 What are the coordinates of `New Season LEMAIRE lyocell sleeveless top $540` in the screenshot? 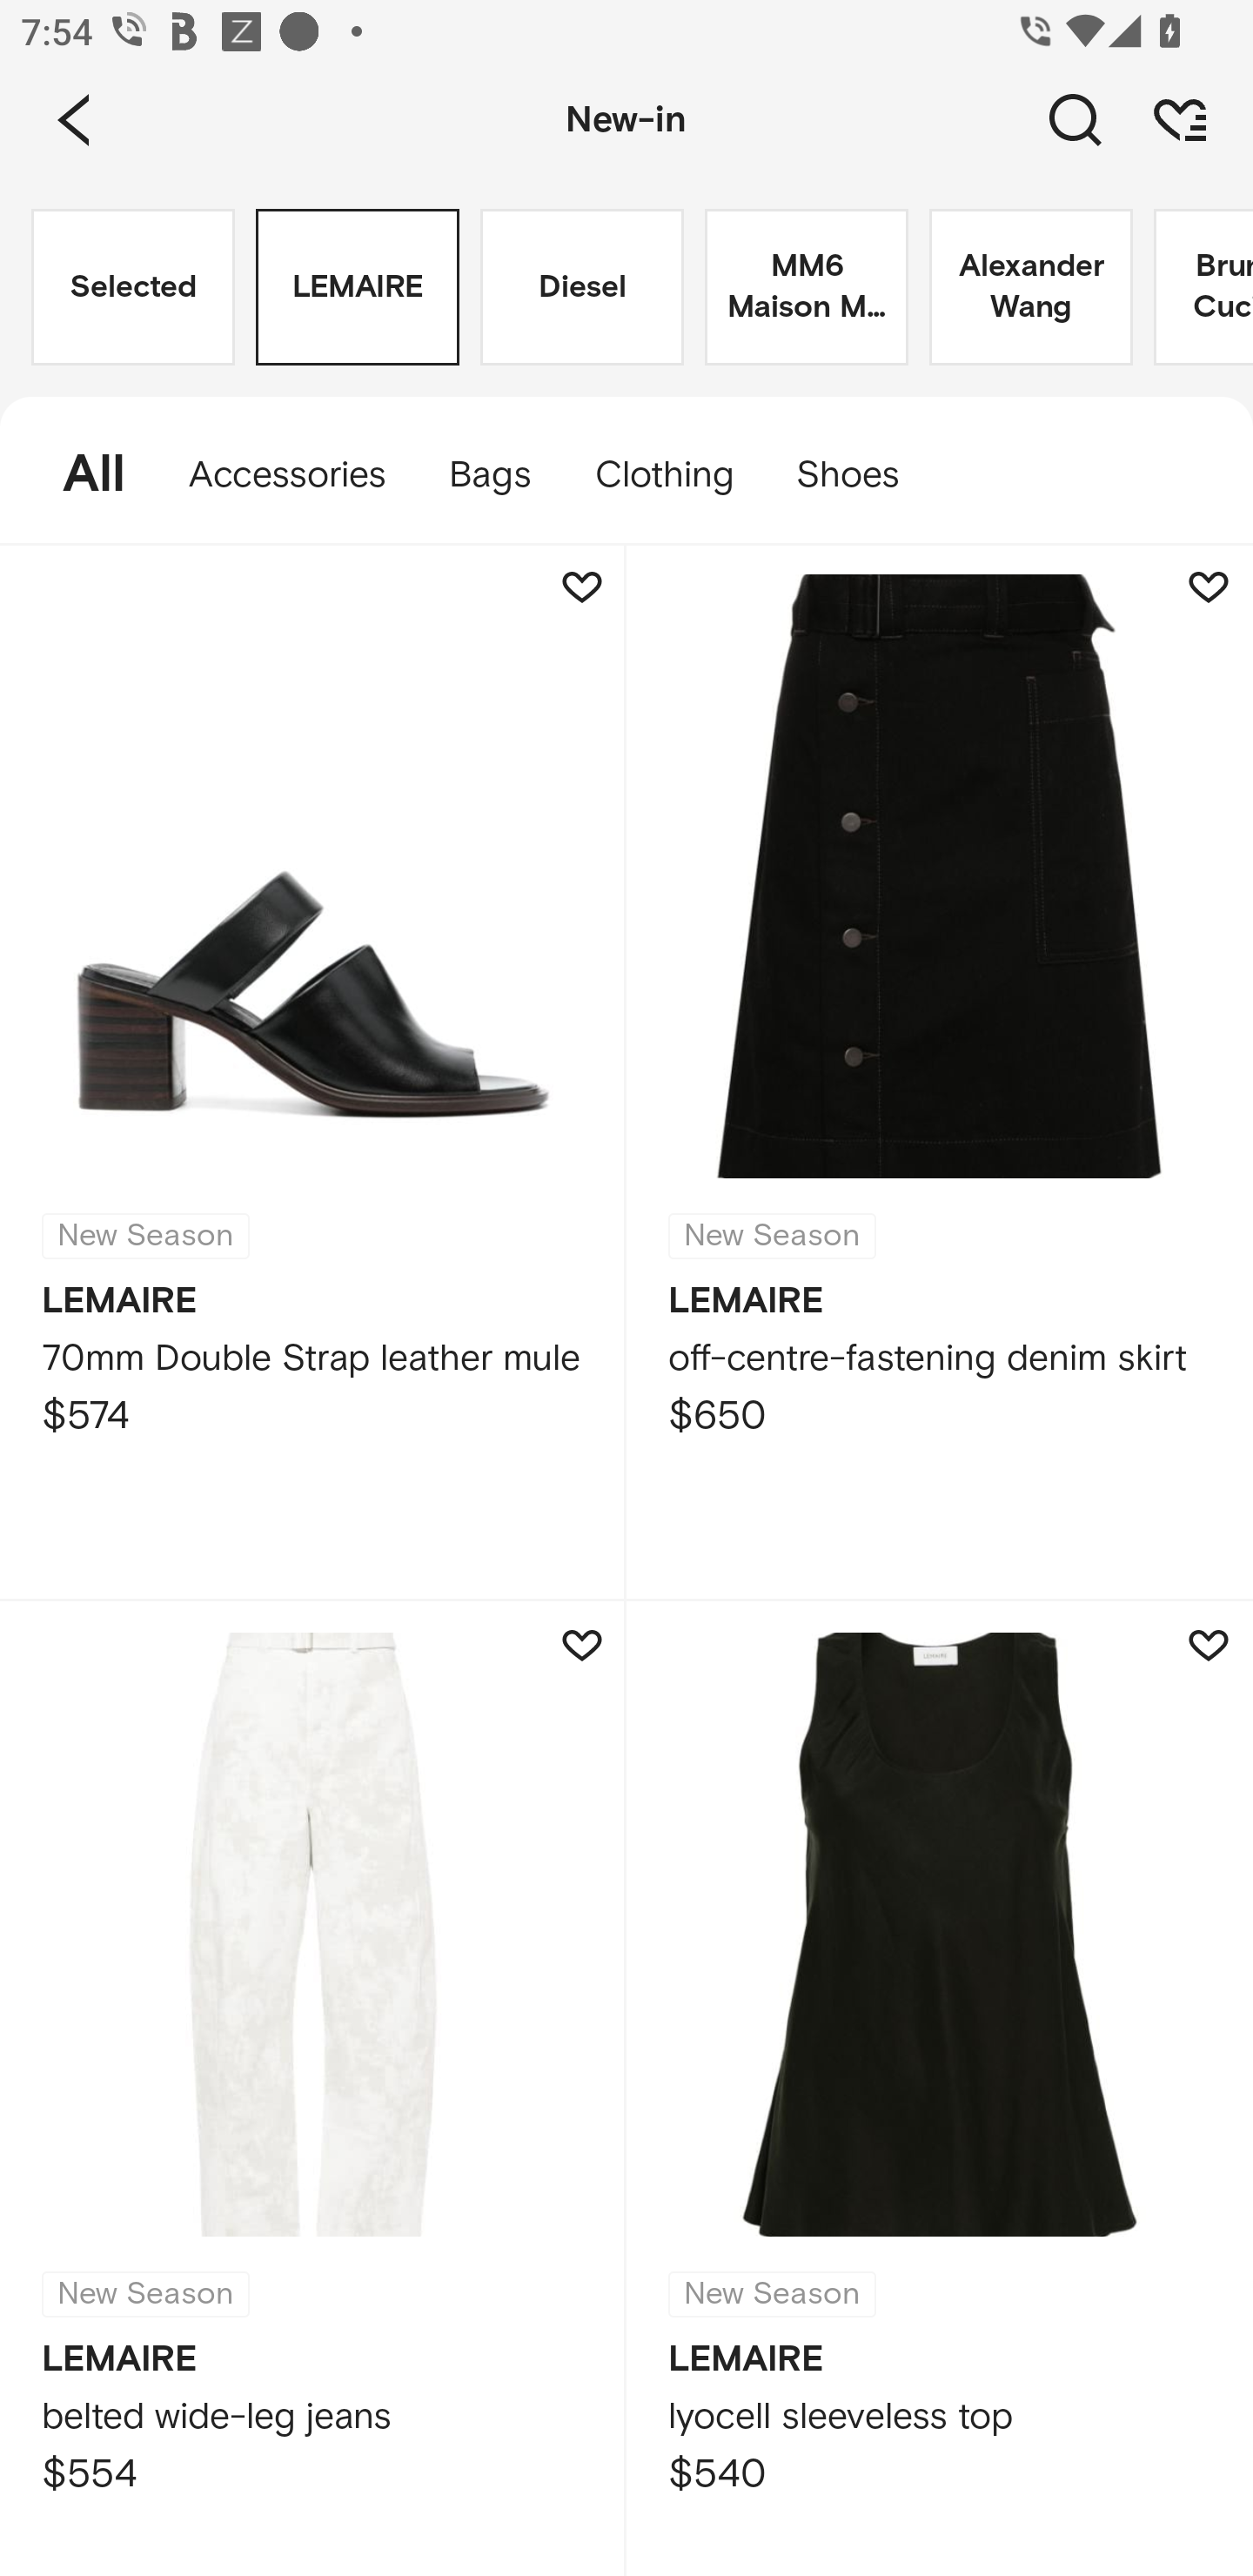 It's located at (940, 2089).